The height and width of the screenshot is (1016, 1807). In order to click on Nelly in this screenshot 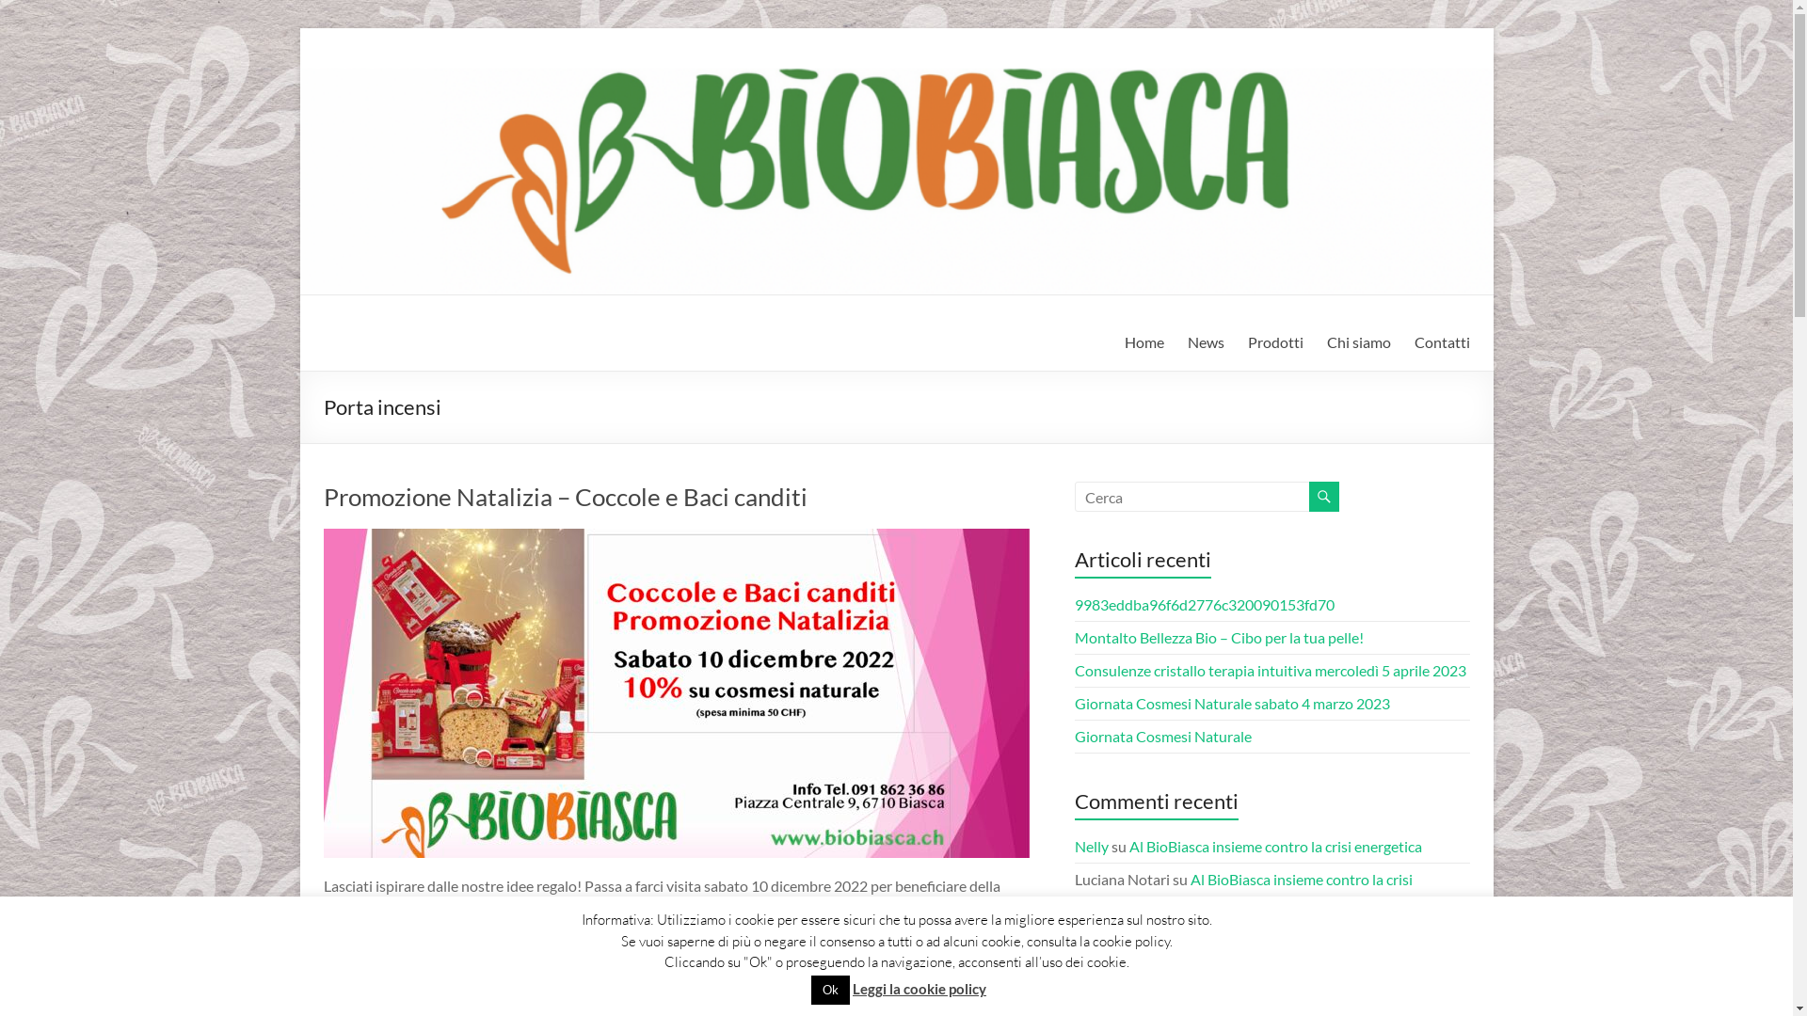, I will do `click(1092, 935)`.